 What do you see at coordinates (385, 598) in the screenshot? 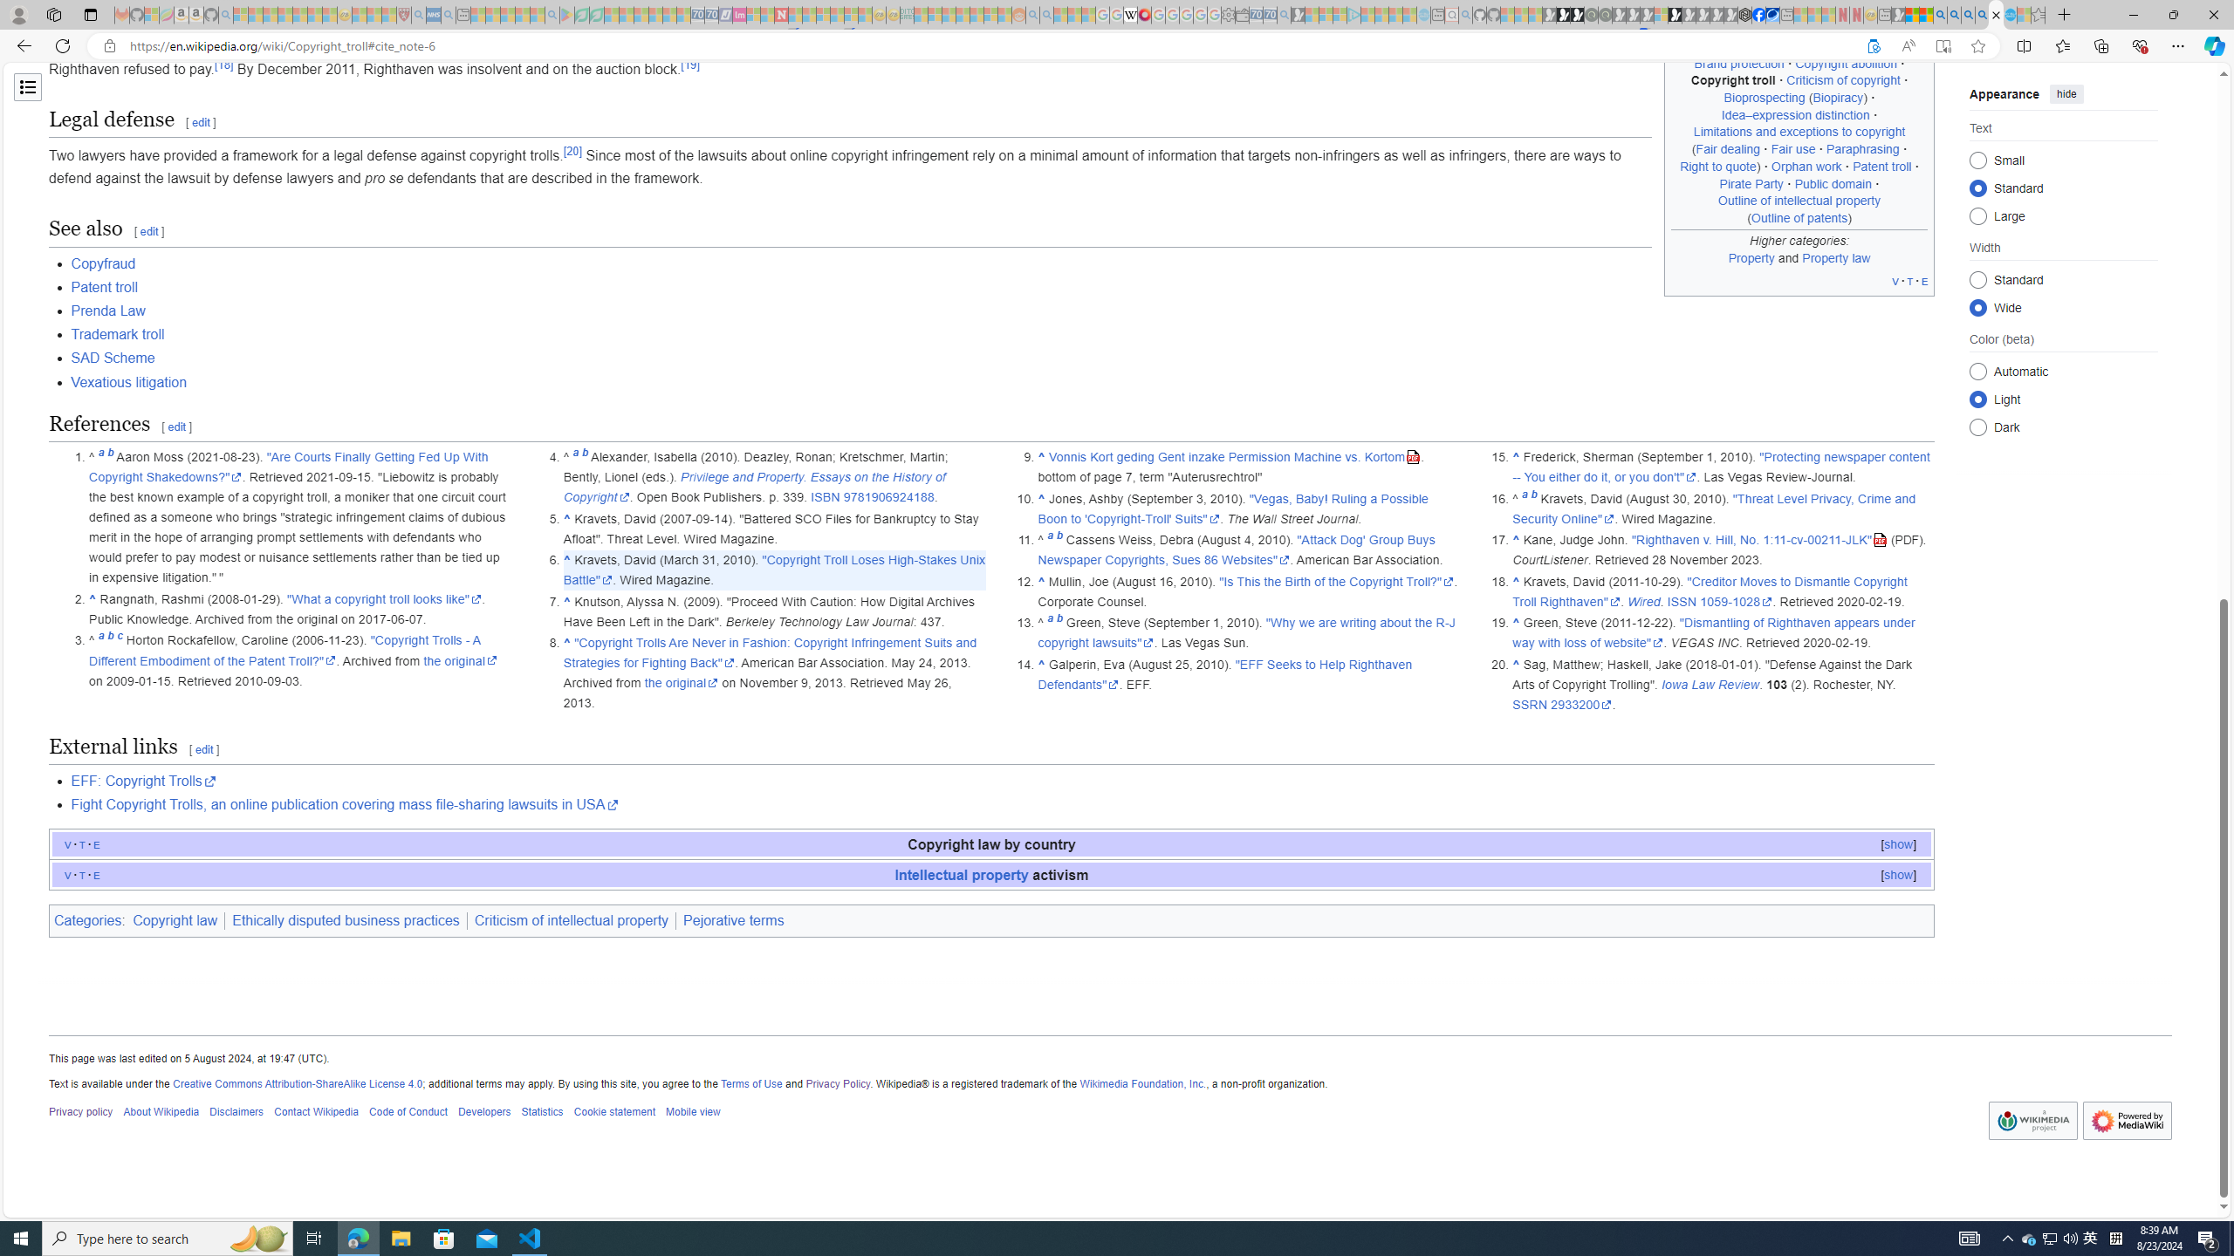
I see `"What a copyright troll looks like"` at bounding box center [385, 598].